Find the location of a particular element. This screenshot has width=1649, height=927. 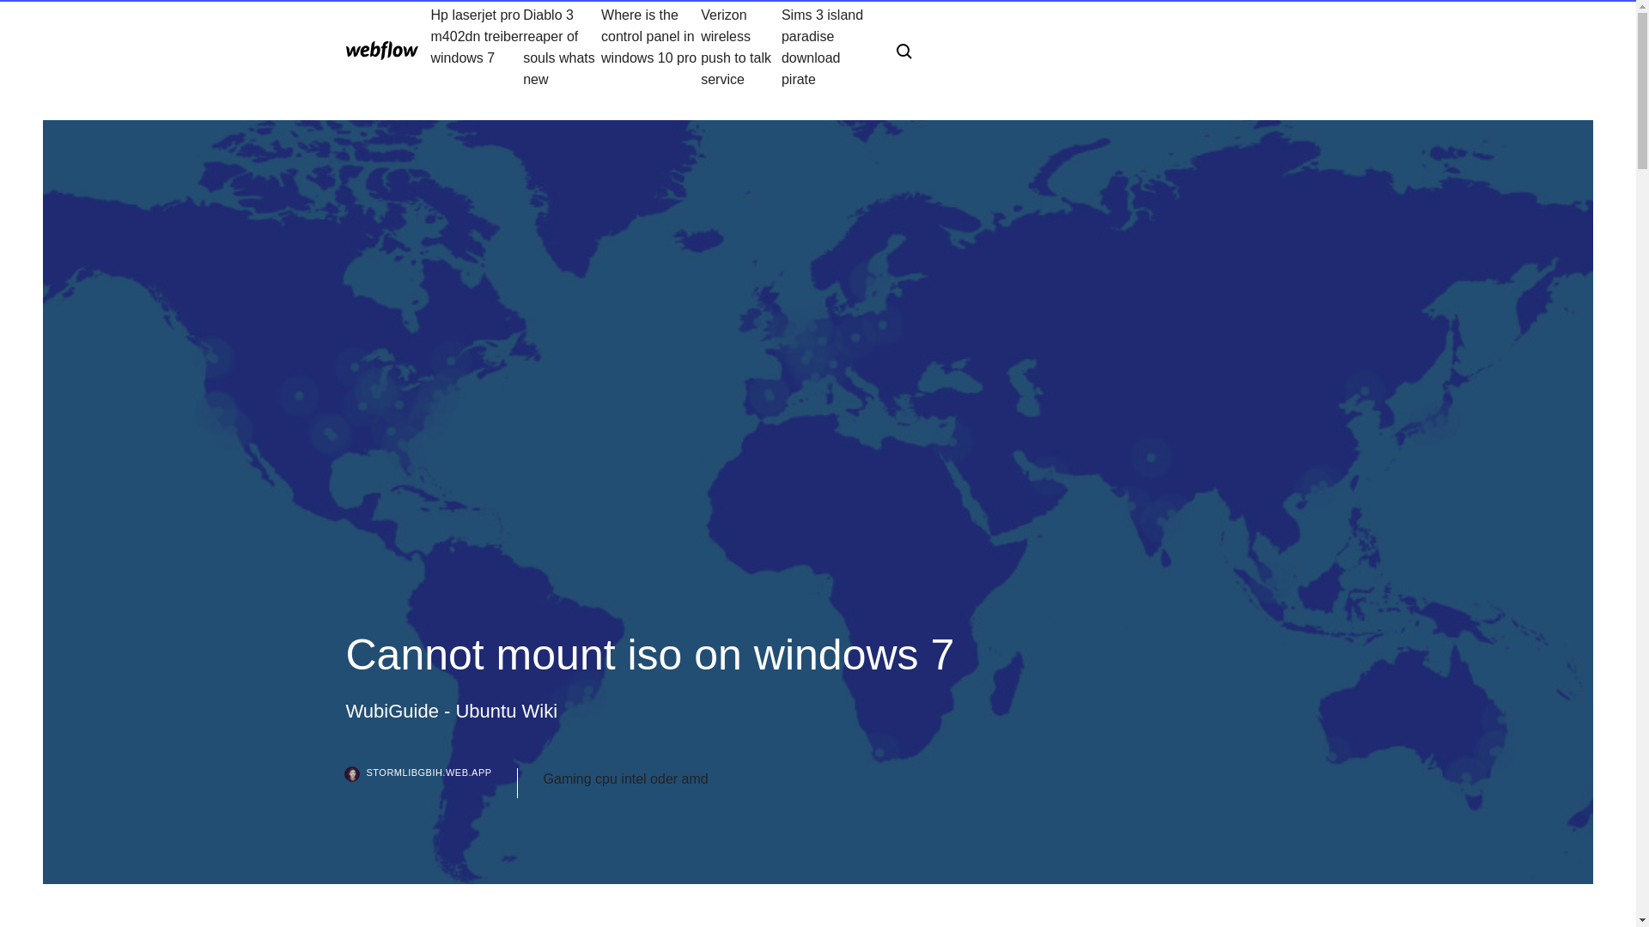

Where is the control panel in windows 10 pro is located at coordinates (651, 46).